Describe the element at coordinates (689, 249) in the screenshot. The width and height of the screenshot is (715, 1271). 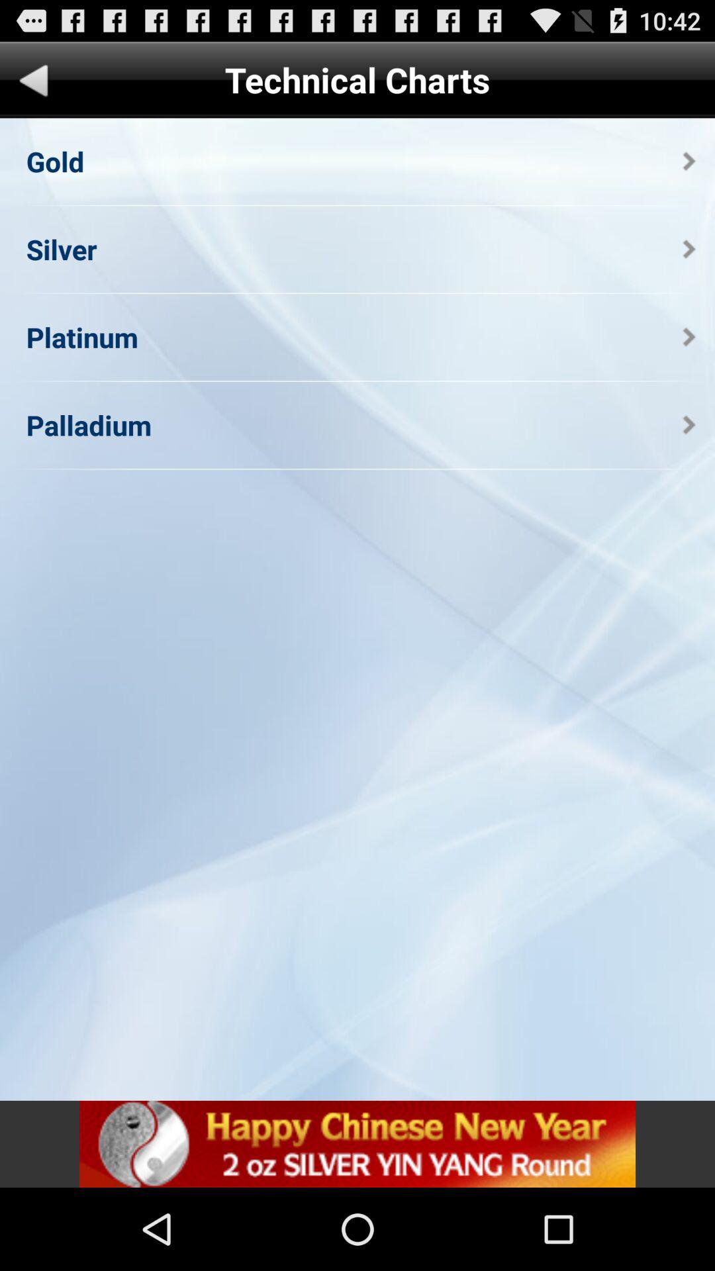
I see `turn on the item to the right of the silver icon` at that location.